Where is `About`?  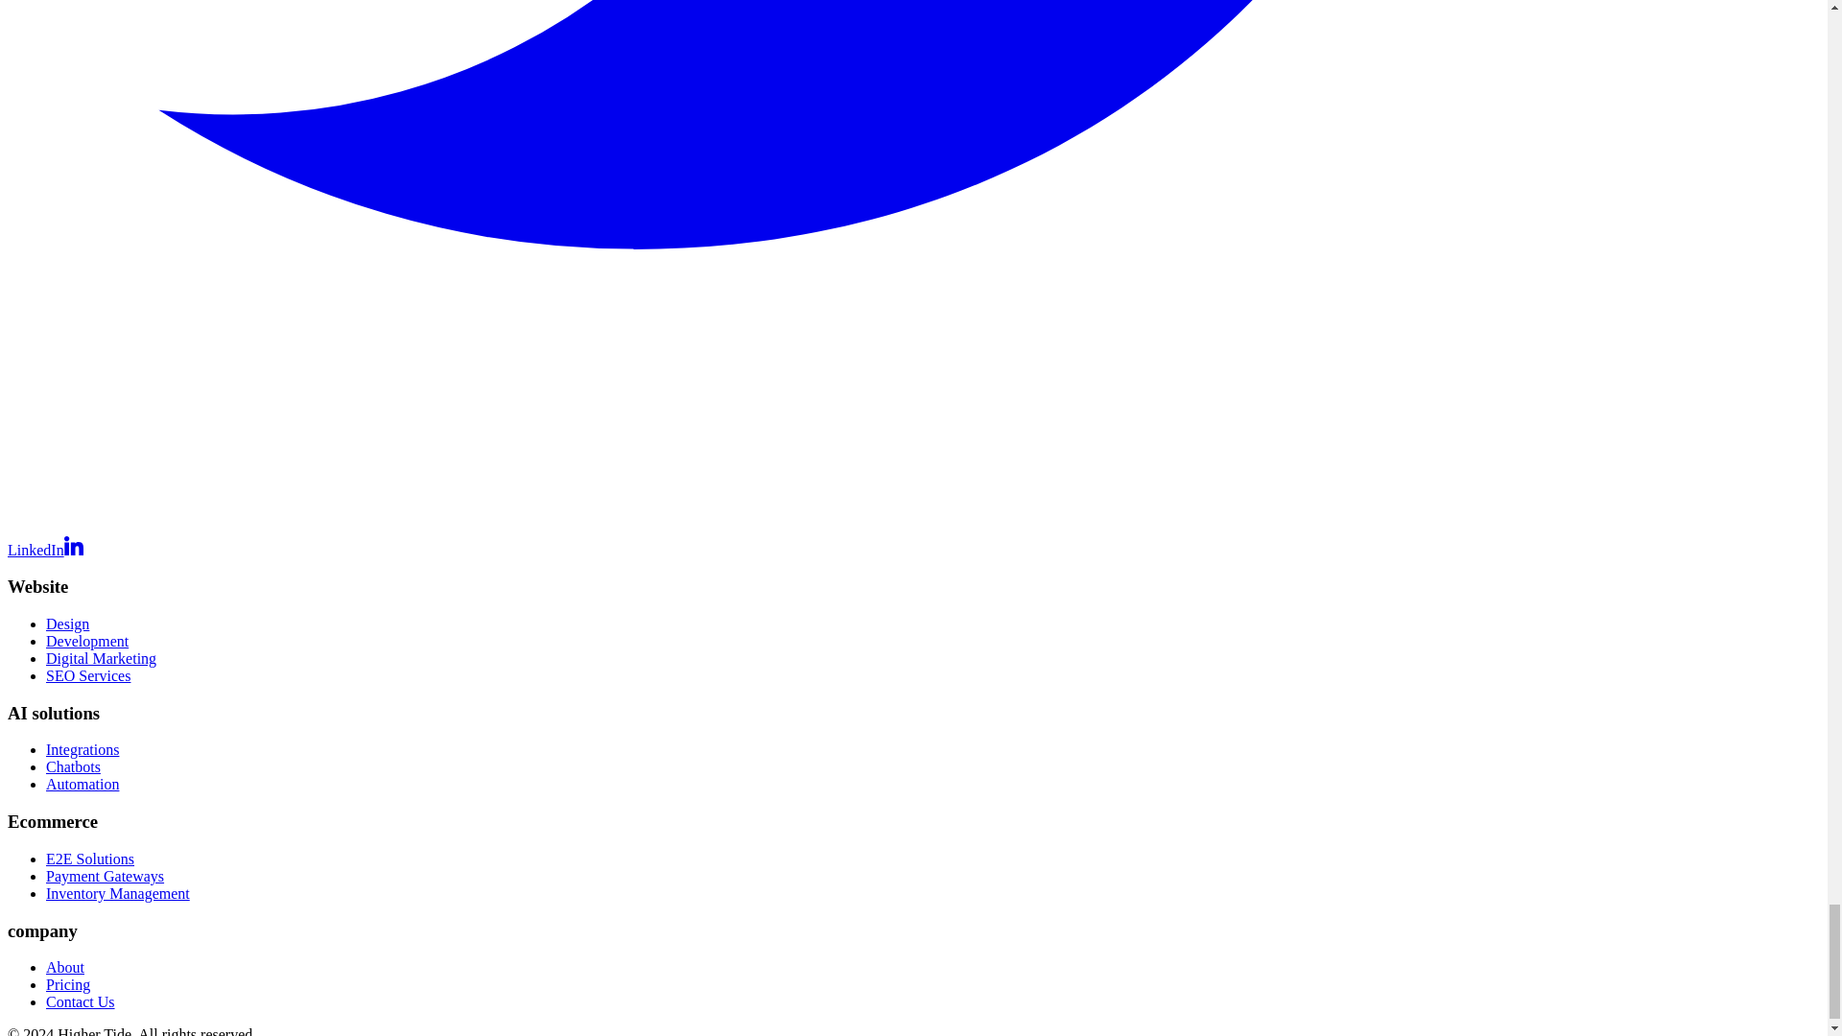
About is located at coordinates (65, 967).